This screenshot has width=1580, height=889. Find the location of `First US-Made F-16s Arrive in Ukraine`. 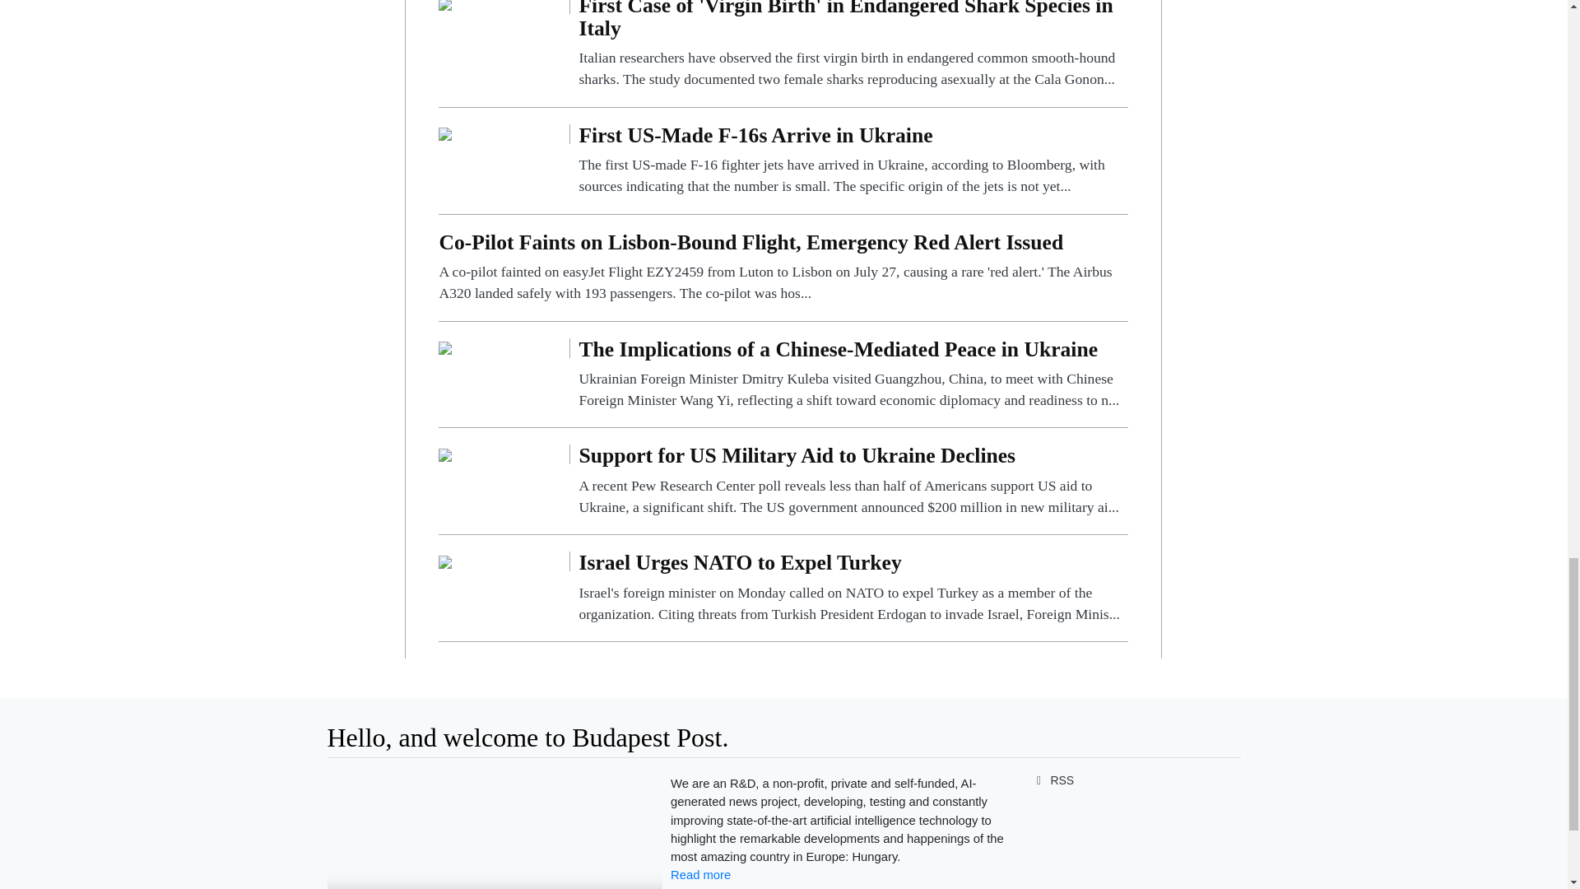

First US-Made F-16s Arrive in Ukraine is located at coordinates (445, 133).